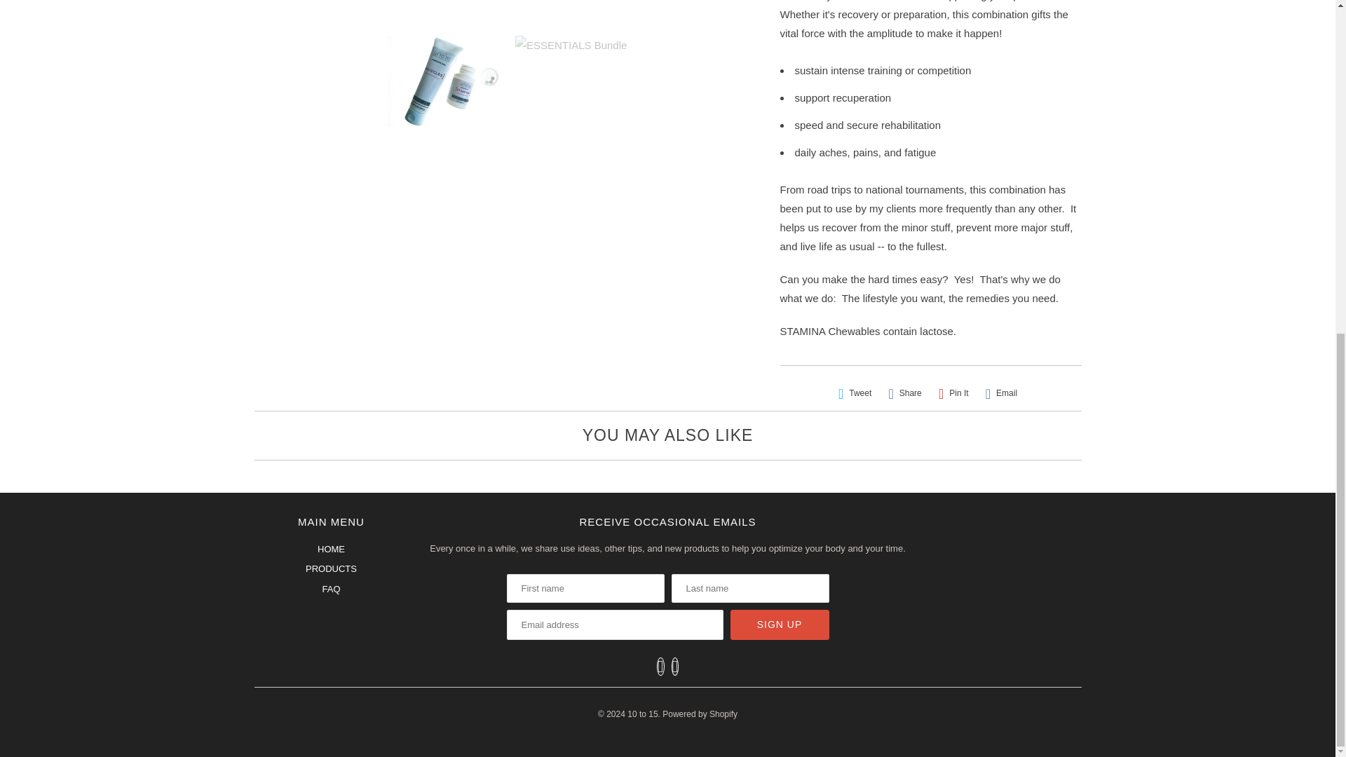 This screenshot has width=1346, height=757. Describe the element at coordinates (1001, 393) in the screenshot. I see `Email` at that location.